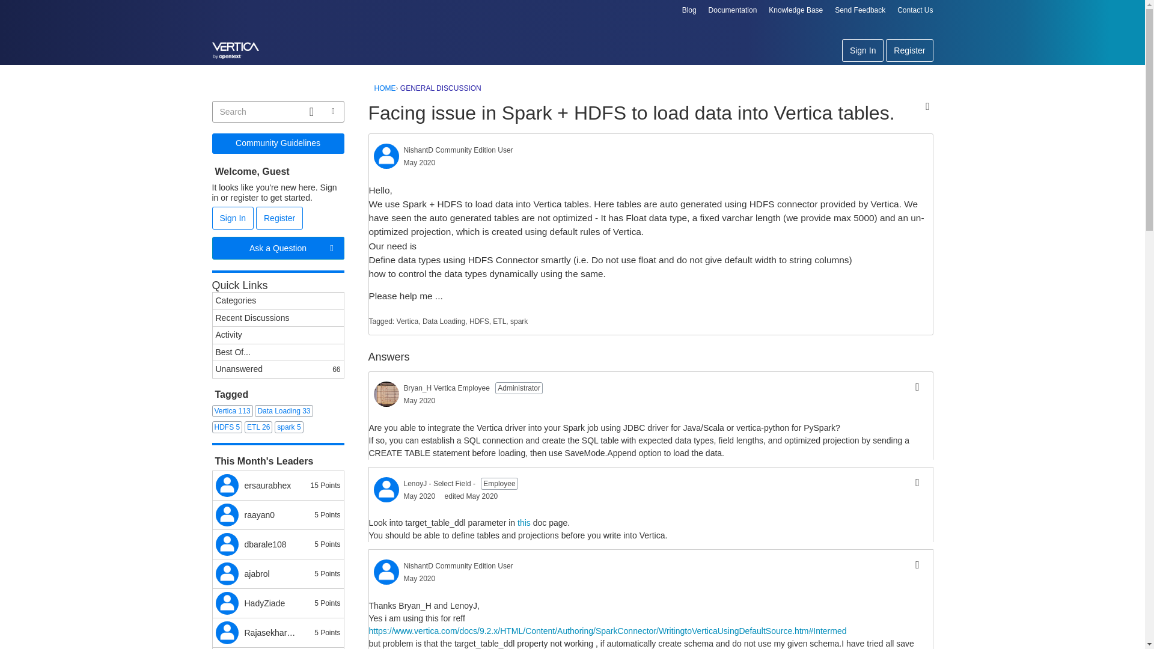 The width and height of the screenshot is (1154, 649). Describe the element at coordinates (444, 321) in the screenshot. I see `Data Loading` at that location.